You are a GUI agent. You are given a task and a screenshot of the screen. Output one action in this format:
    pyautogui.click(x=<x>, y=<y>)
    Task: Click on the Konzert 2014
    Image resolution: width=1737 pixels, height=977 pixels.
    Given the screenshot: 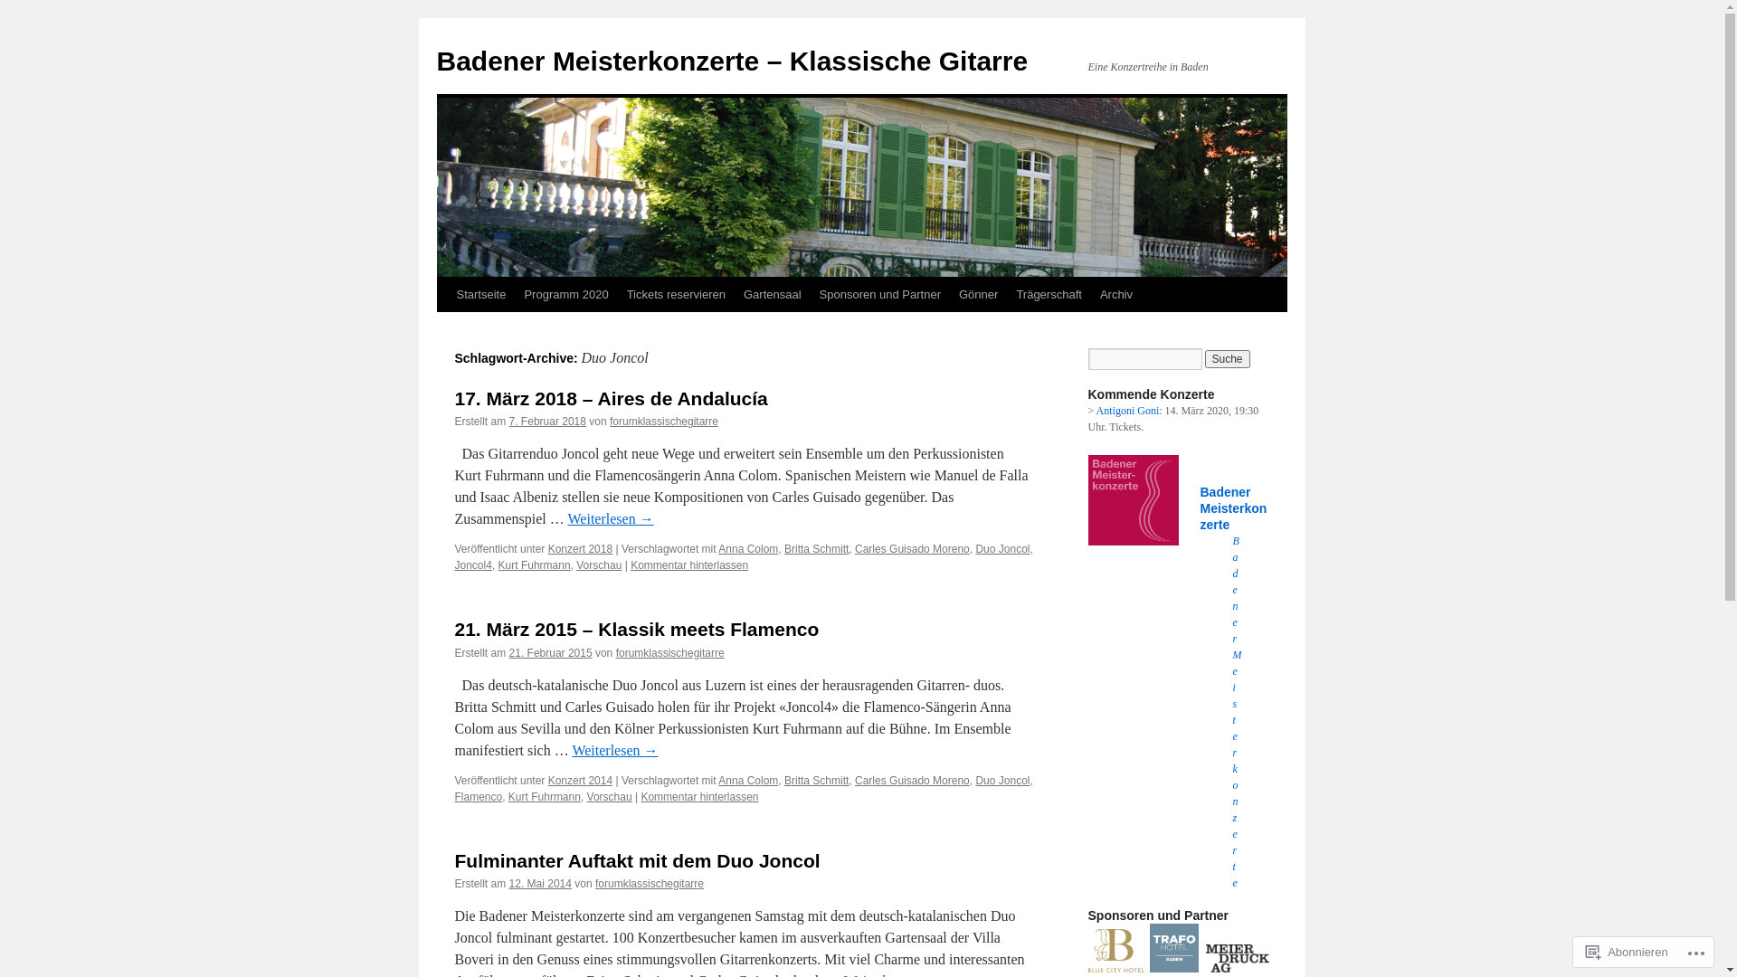 What is the action you would take?
    pyautogui.click(x=581, y=781)
    